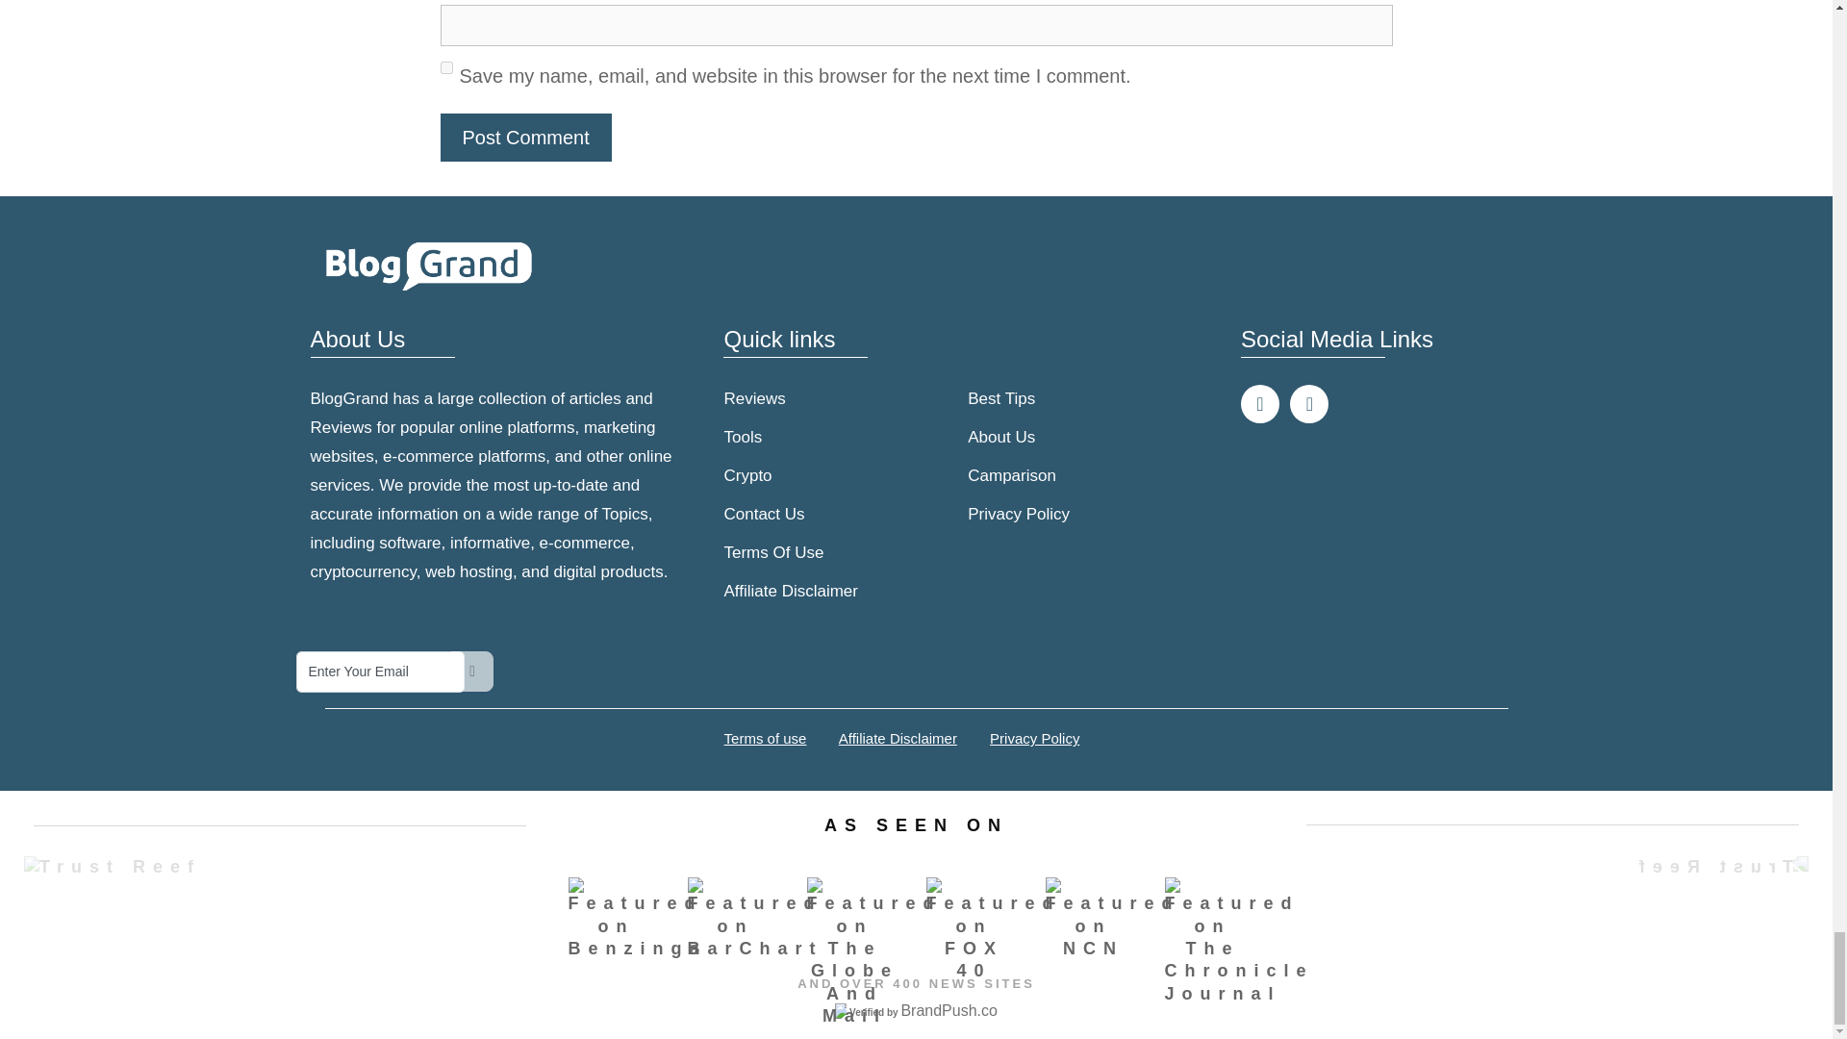  Describe the element at coordinates (846, 475) in the screenshot. I see `Crypto` at that location.